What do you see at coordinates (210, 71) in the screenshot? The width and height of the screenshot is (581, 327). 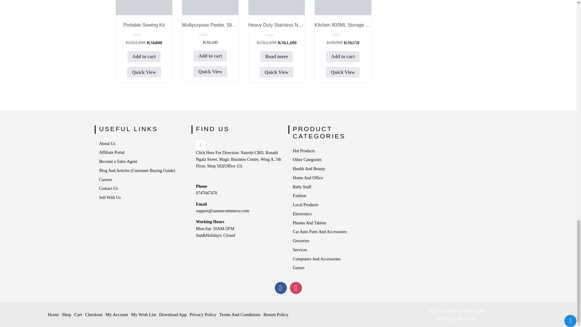 I see `Add to cart` at bounding box center [210, 71].